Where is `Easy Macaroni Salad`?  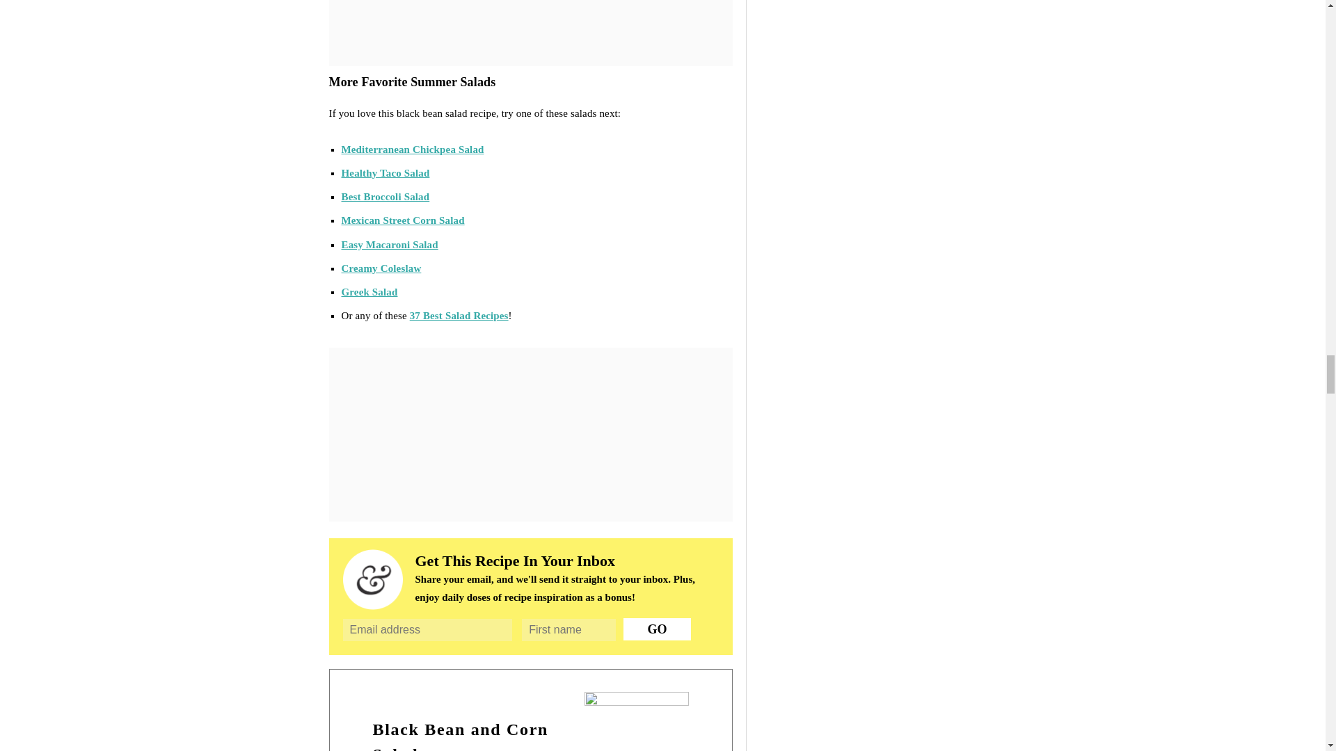 Easy Macaroni Salad is located at coordinates (389, 245).